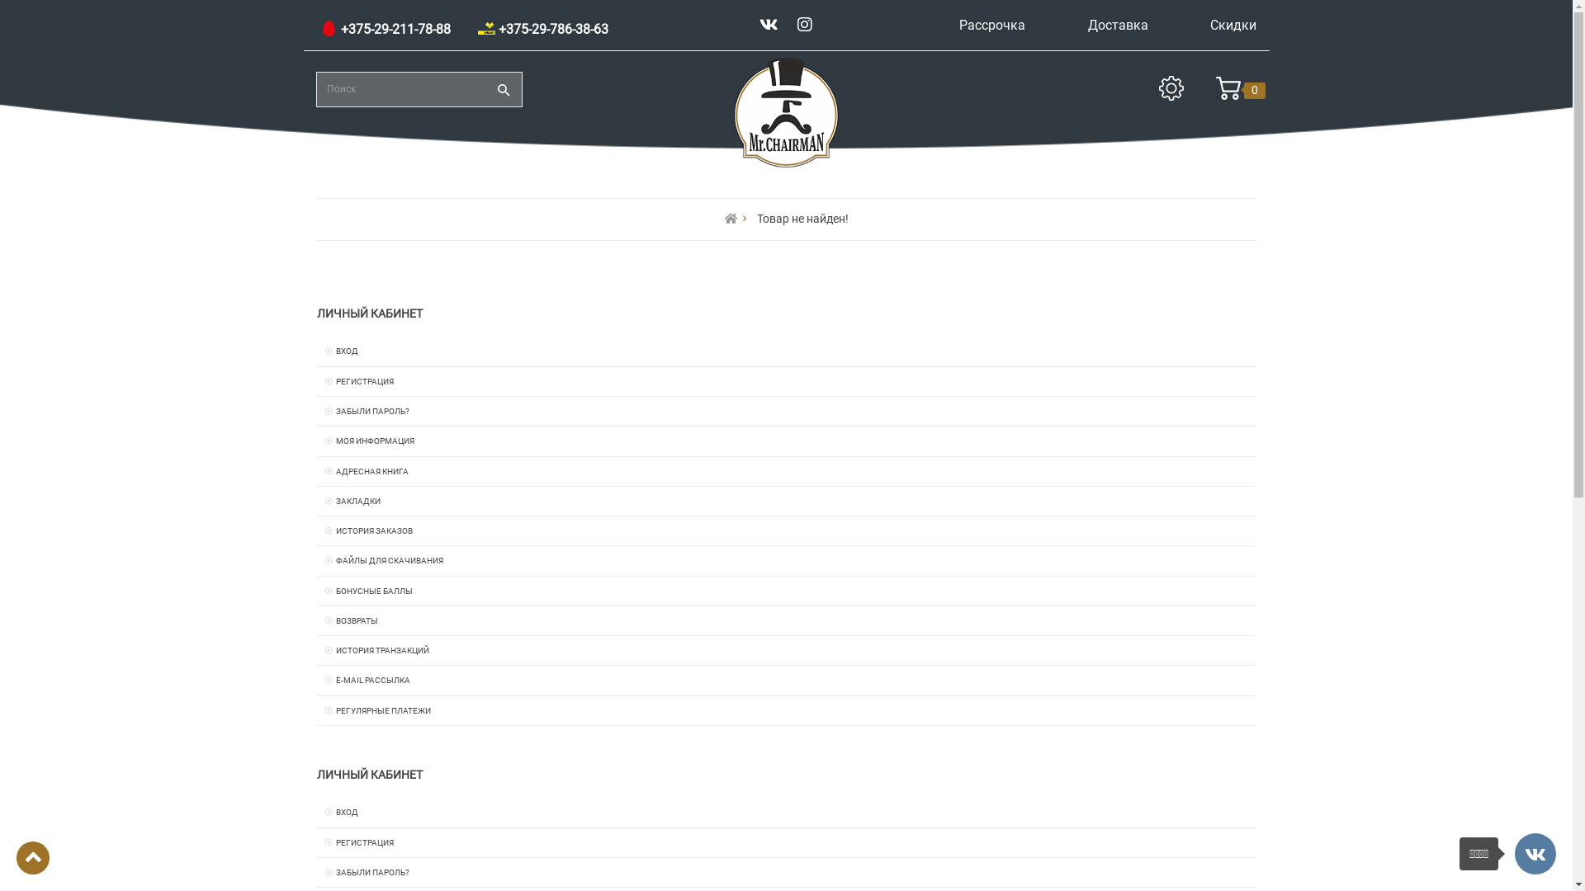 Image resolution: width=1585 pixels, height=891 pixels. What do you see at coordinates (386, 30) in the screenshot?
I see `+375-29-211-78-88` at bounding box center [386, 30].